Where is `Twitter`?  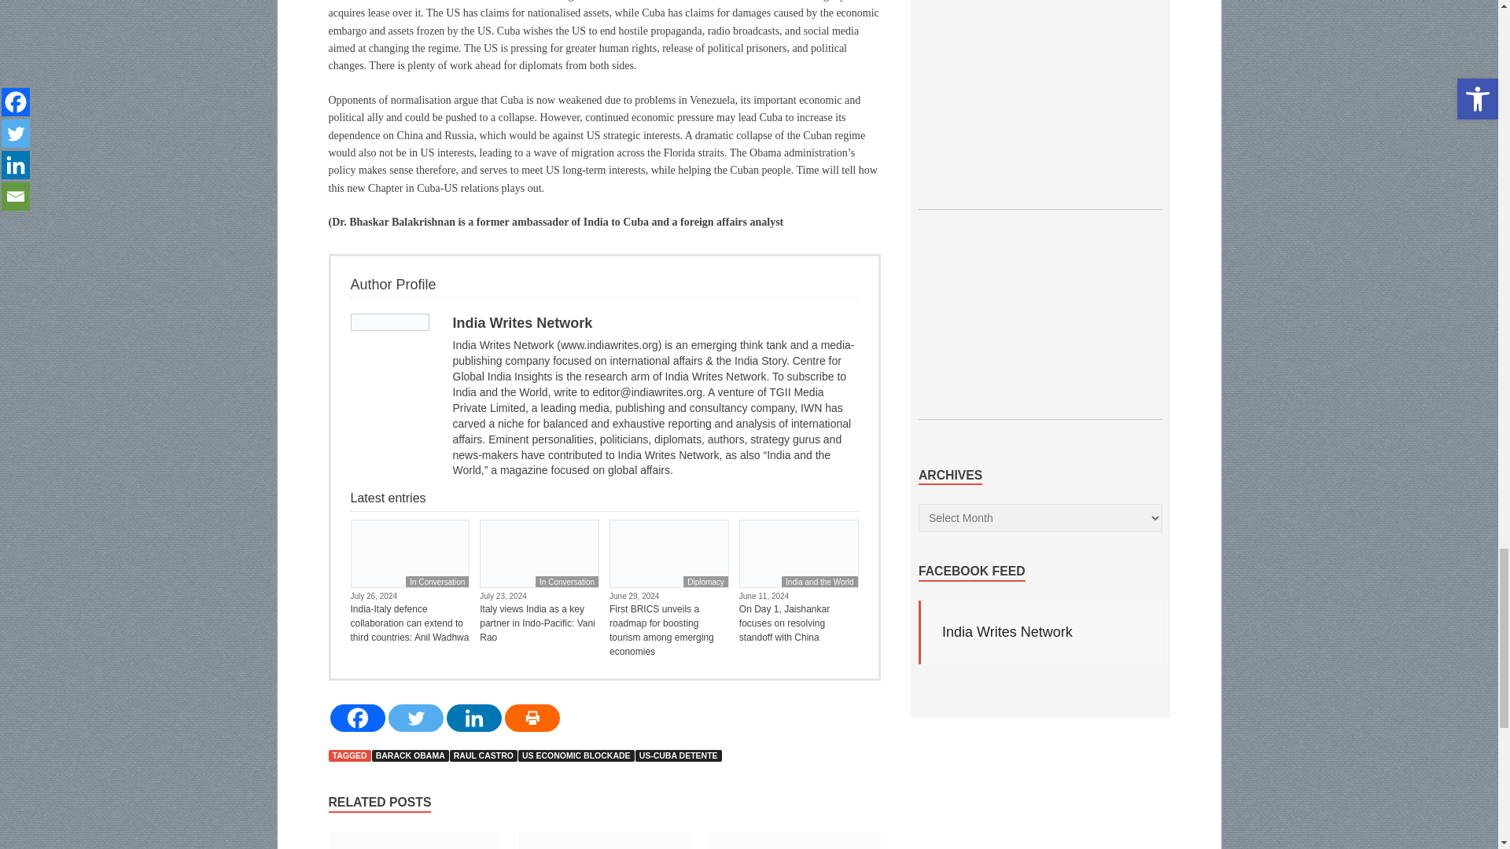 Twitter is located at coordinates (415, 718).